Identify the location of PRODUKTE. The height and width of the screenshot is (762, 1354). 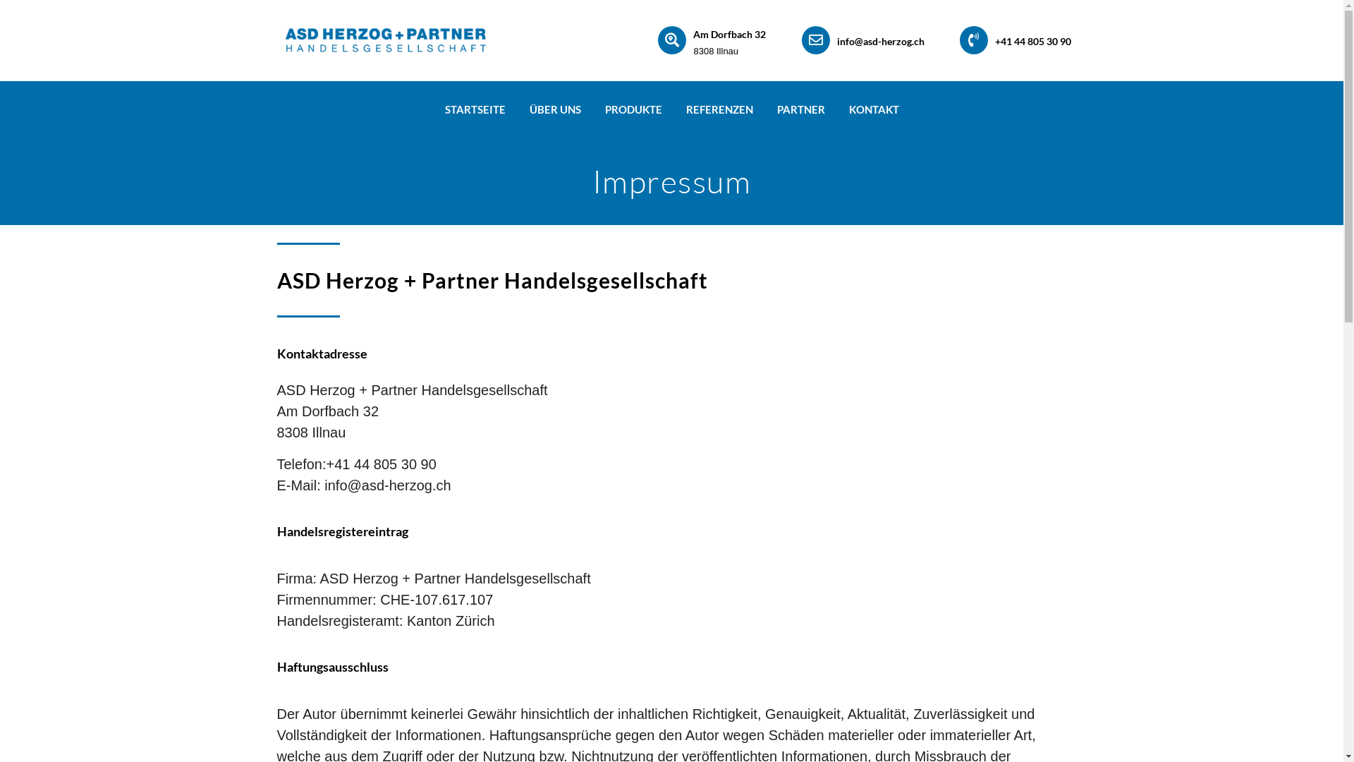
(633, 109).